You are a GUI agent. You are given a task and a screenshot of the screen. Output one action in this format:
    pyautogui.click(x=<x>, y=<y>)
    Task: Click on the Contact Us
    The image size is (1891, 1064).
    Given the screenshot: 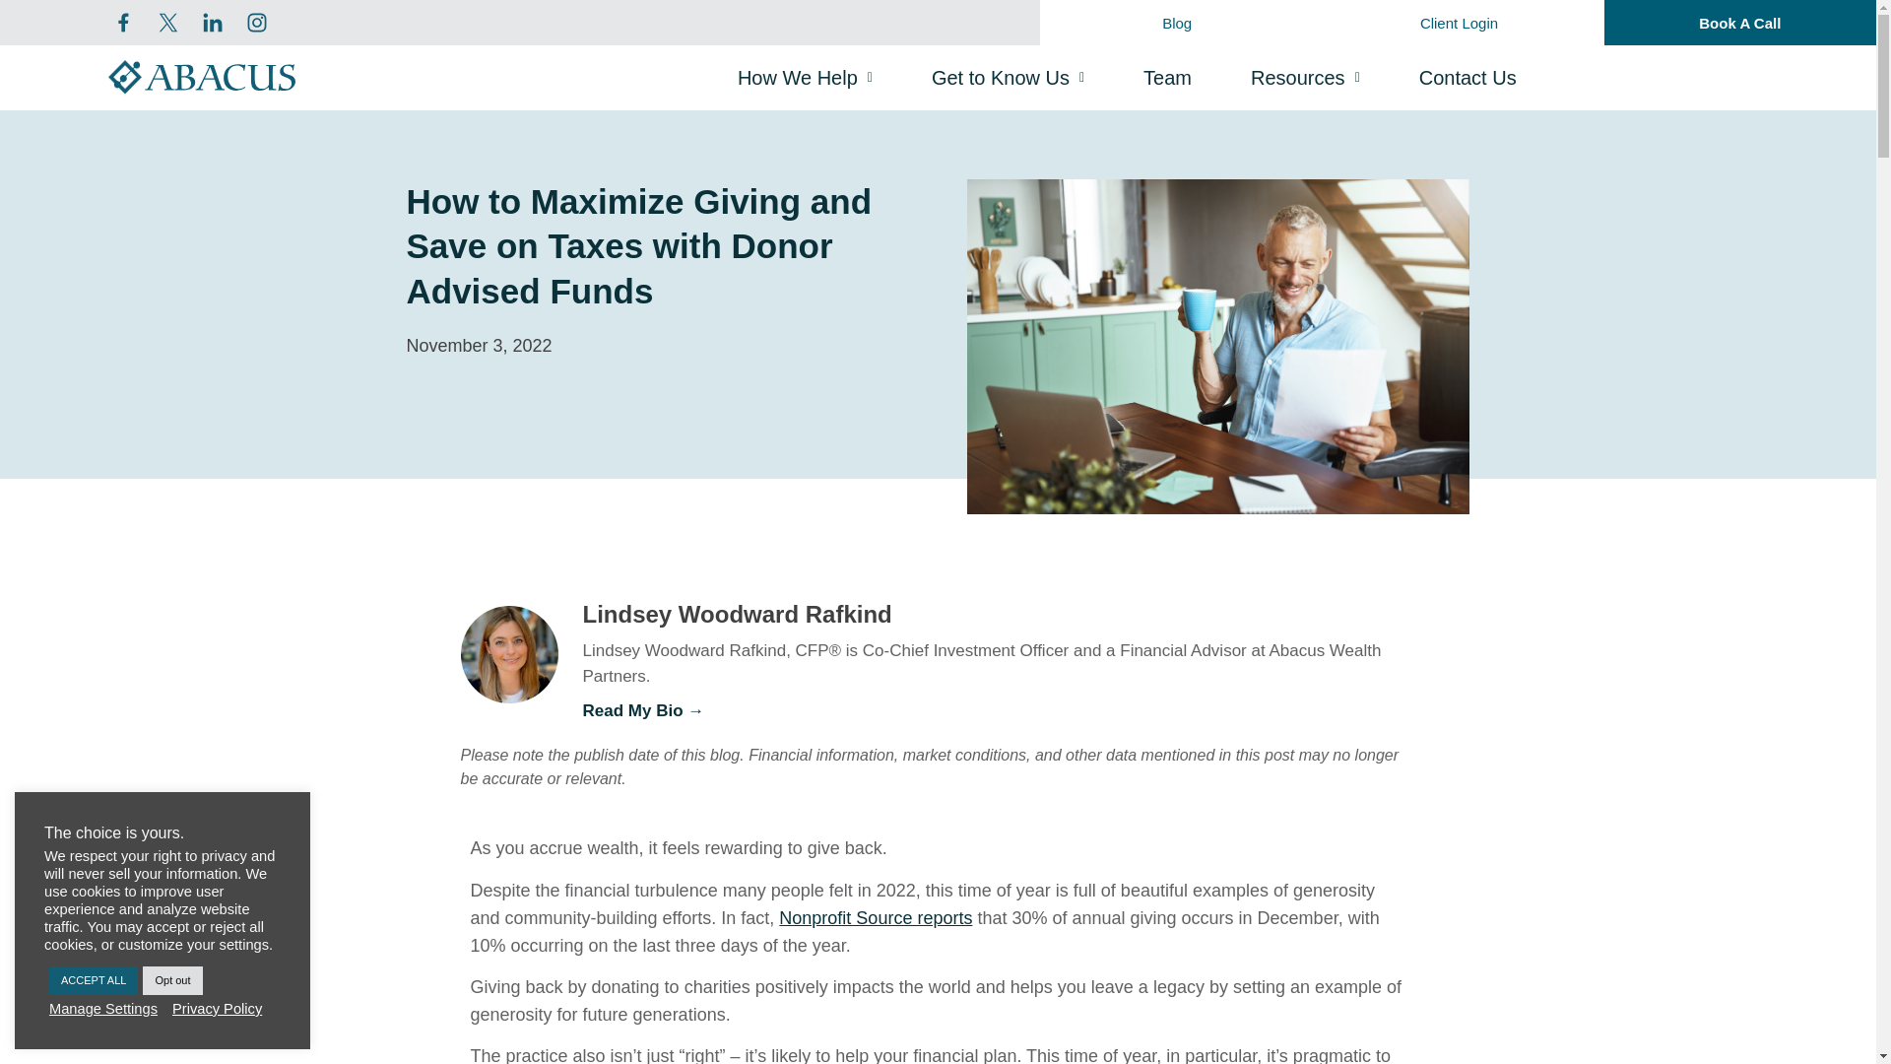 What is the action you would take?
    pyautogui.click(x=1467, y=78)
    